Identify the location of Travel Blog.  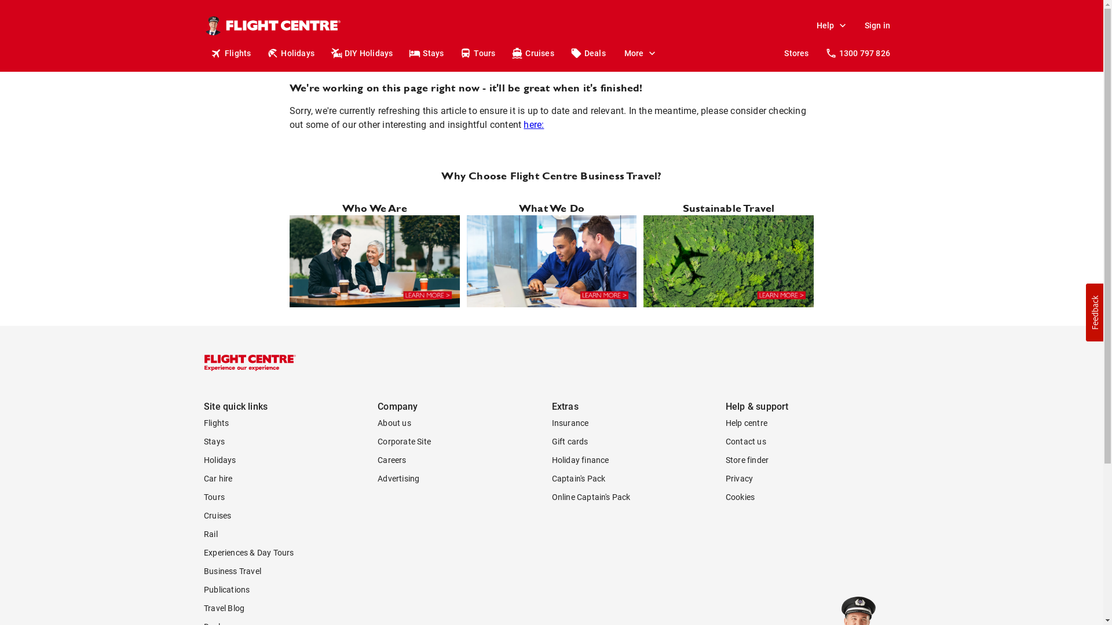
(291, 608).